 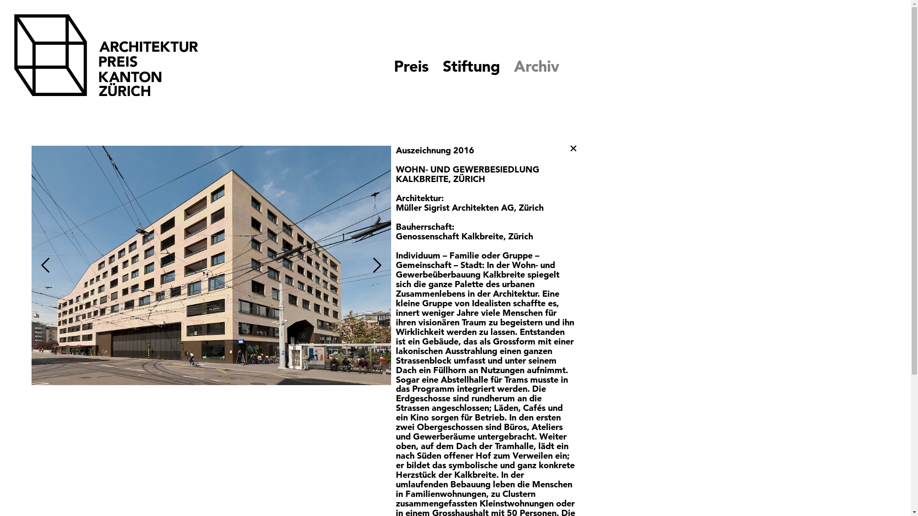 I want to click on Preis, so click(x=411, y=66).